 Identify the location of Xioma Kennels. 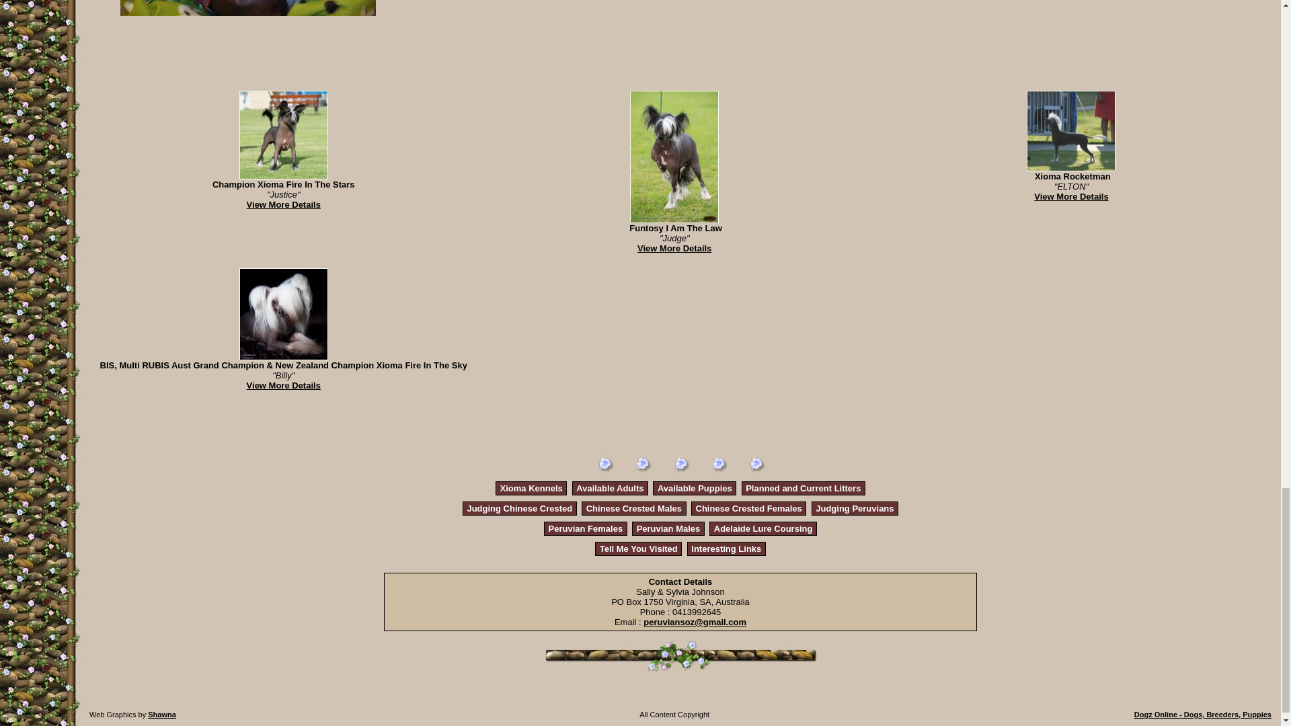
(531, 488).